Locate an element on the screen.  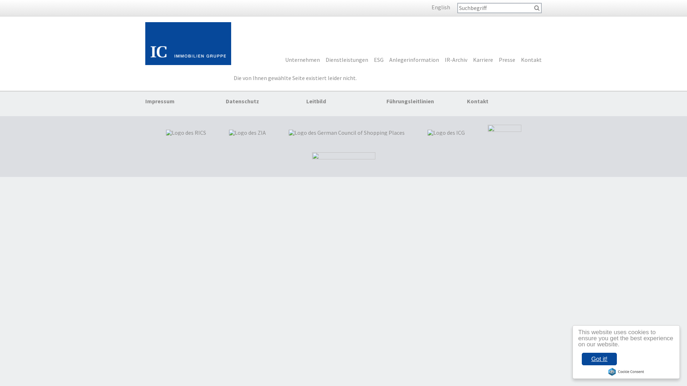
Anlegerinformation is located at coordinates (414, 61).